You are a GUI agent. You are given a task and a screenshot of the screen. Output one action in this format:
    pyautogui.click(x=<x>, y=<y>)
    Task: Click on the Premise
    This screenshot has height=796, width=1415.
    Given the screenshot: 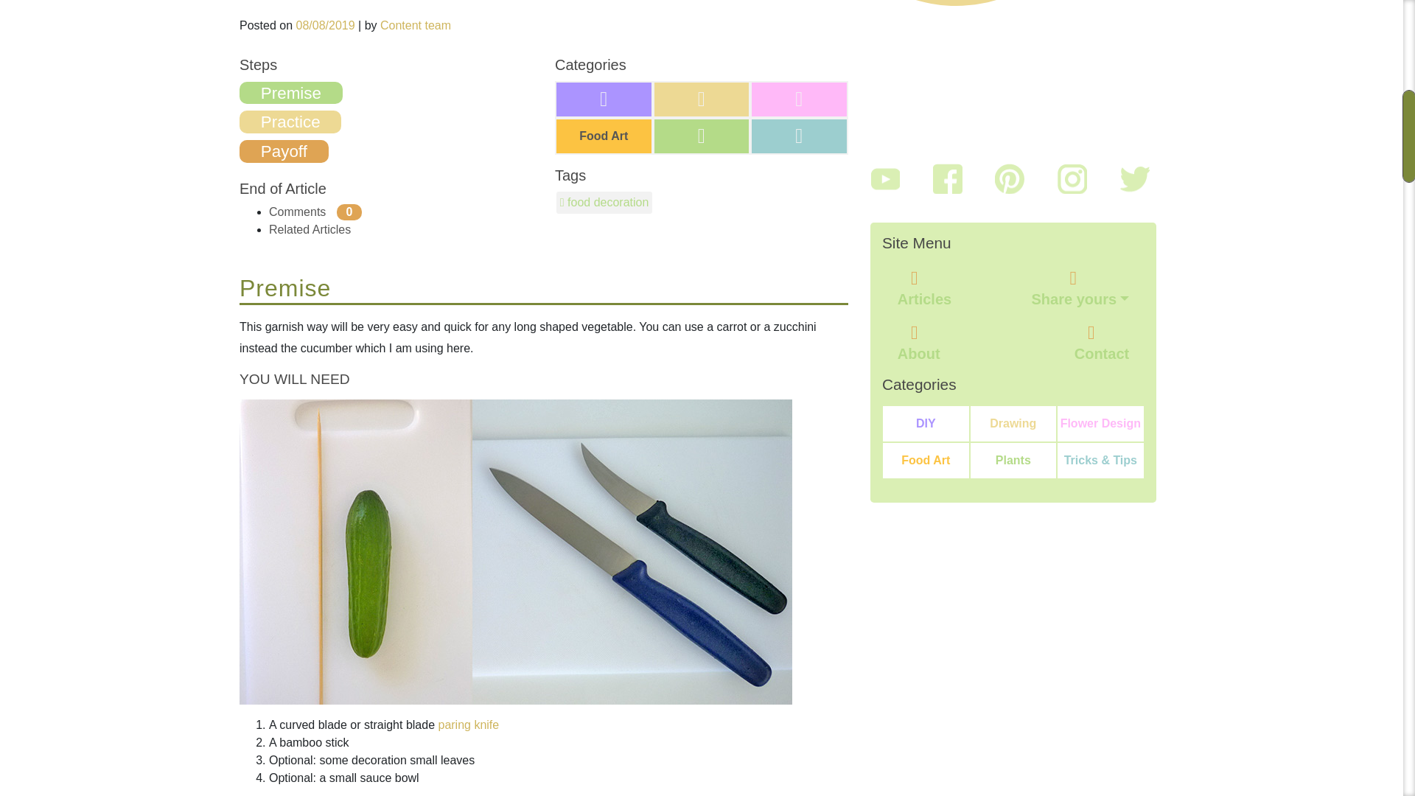 What is the action you would take?
    pyautogui.click(x=290, y=93)
    